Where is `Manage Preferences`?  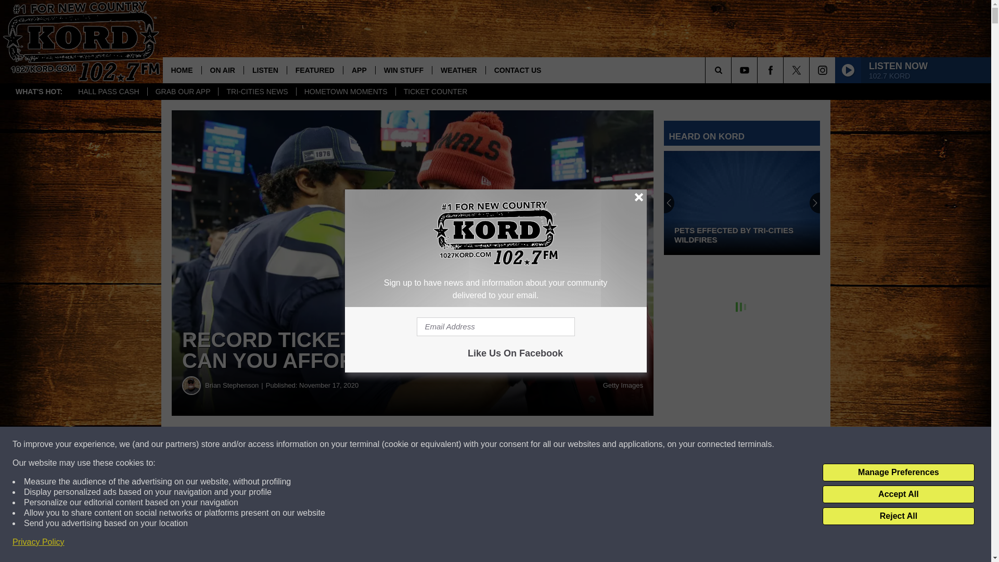 Manage Preferences is located at coordinates (898, 472).